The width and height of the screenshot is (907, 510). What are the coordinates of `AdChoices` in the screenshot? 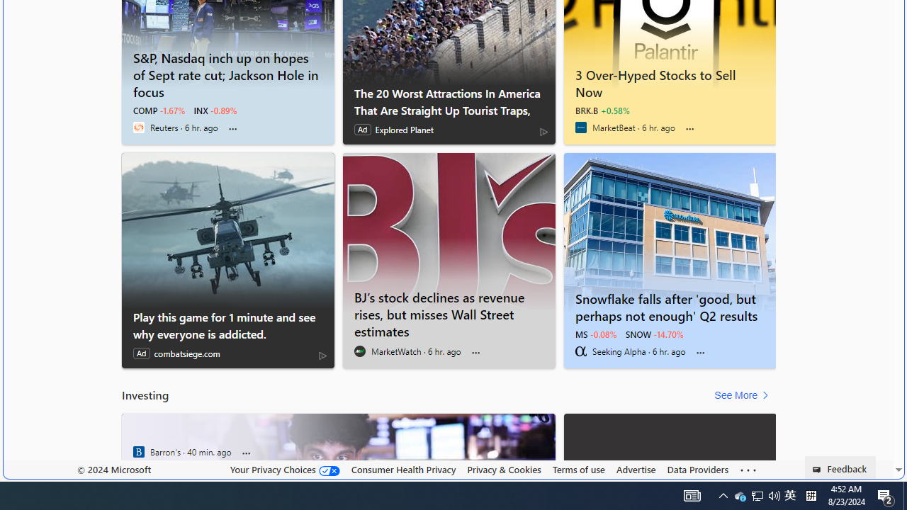 It's located at (323, 356).